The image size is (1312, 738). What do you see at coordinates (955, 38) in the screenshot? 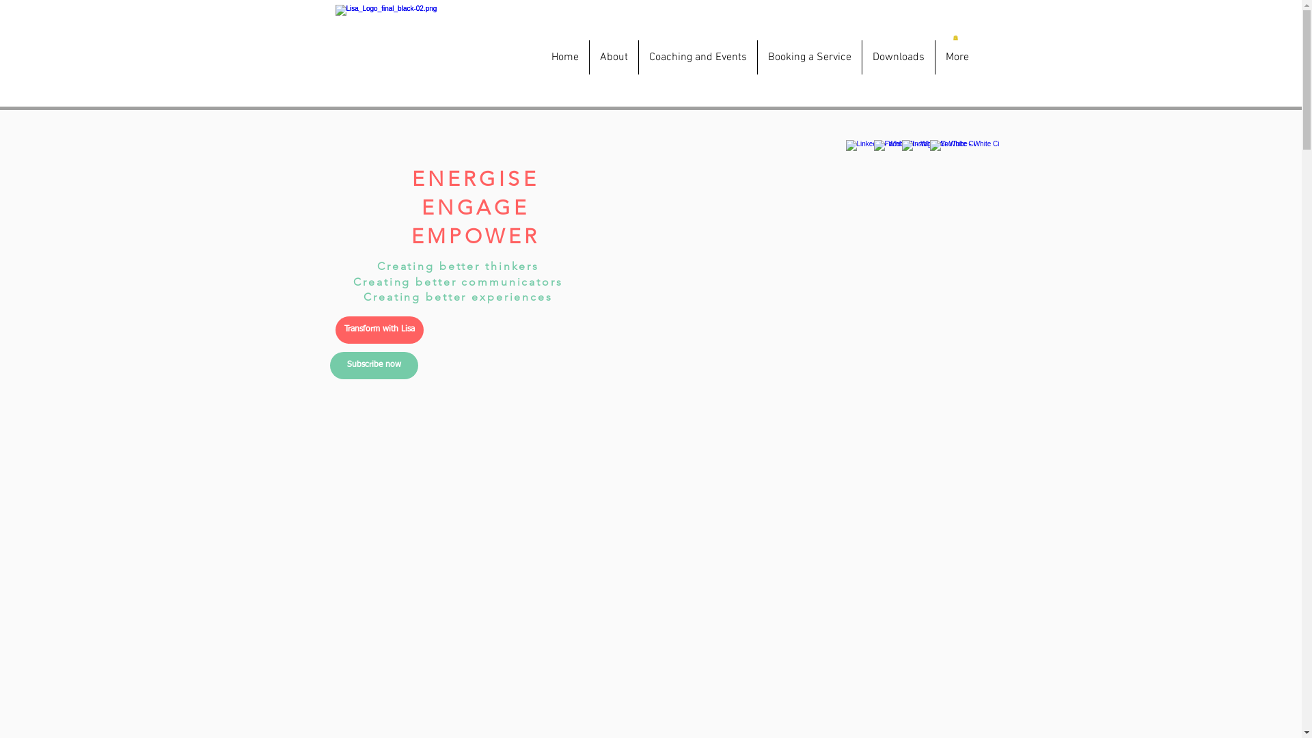
I see `0` at bounding box center [955, 38].